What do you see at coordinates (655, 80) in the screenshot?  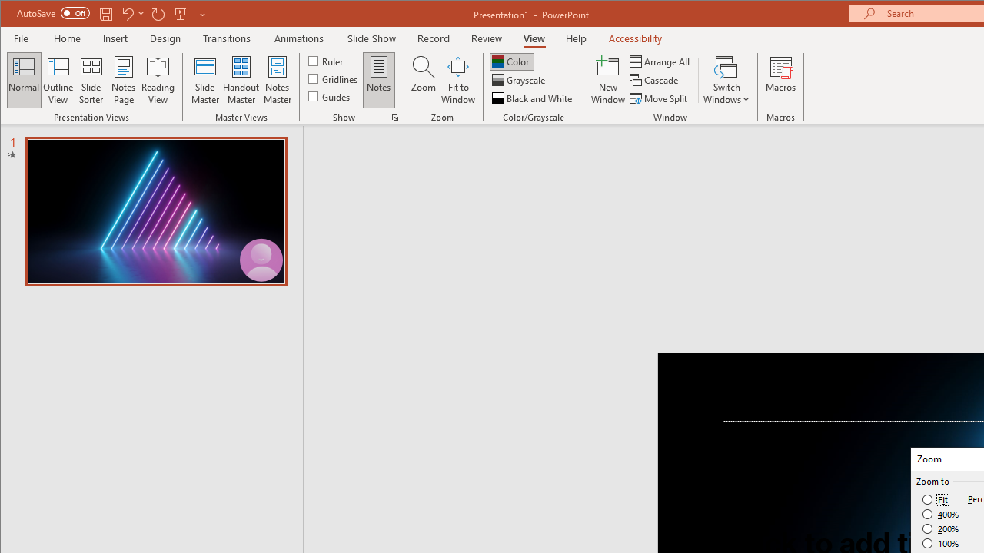 I see `Cascade` at bounding box center [655, 80].